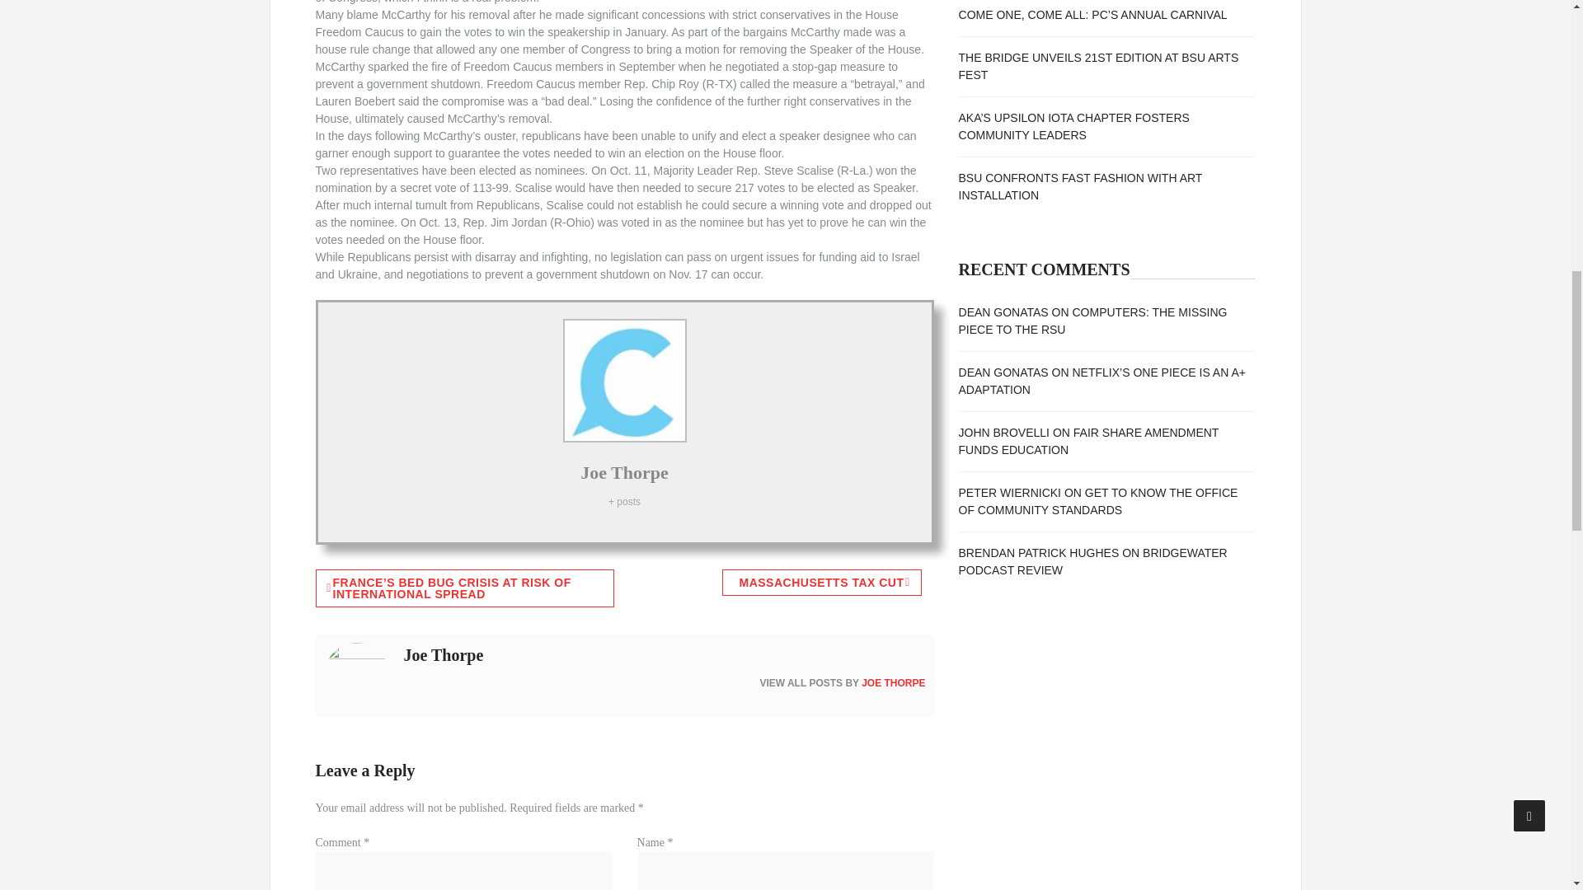 The height and width of the screenshot is (890, 1583). I want to click on MASSACHUSETTS TAX CUT, so click(821, 582).